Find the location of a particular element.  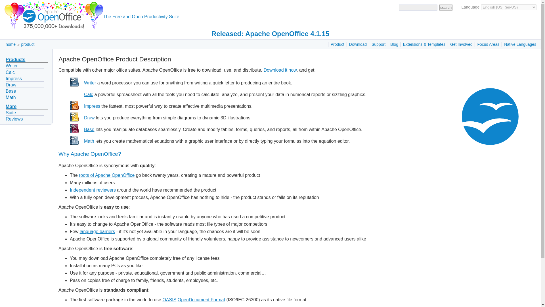

Support is located at coordinates (378, 44).